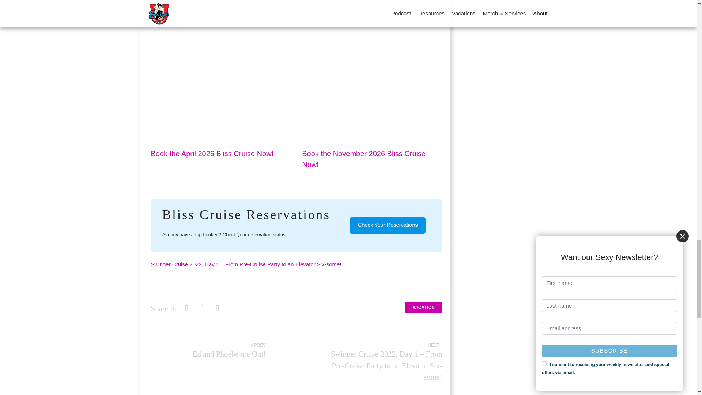 The image size is (702, 395). What do you see at coordinates (186, 308) in the screenshot?
I see `Share via Facebook` at bounding box center [186, 308].